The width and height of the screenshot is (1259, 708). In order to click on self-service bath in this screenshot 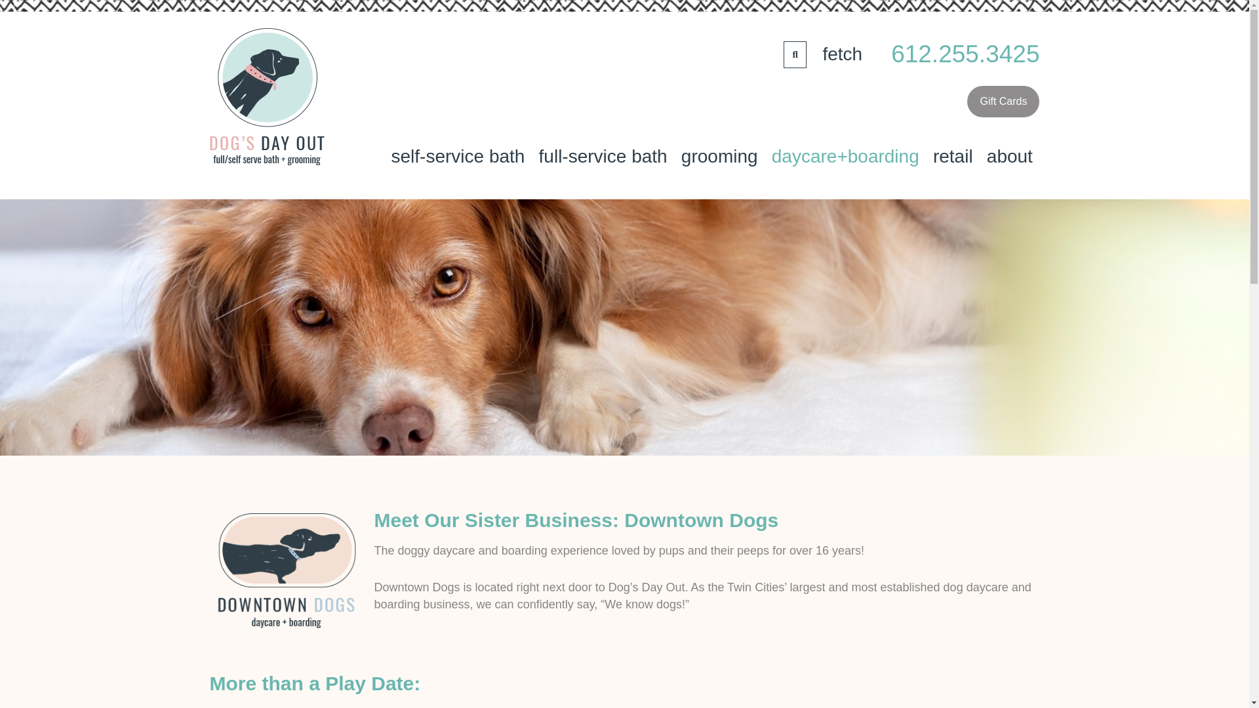, I will do `click(458, 157)`.